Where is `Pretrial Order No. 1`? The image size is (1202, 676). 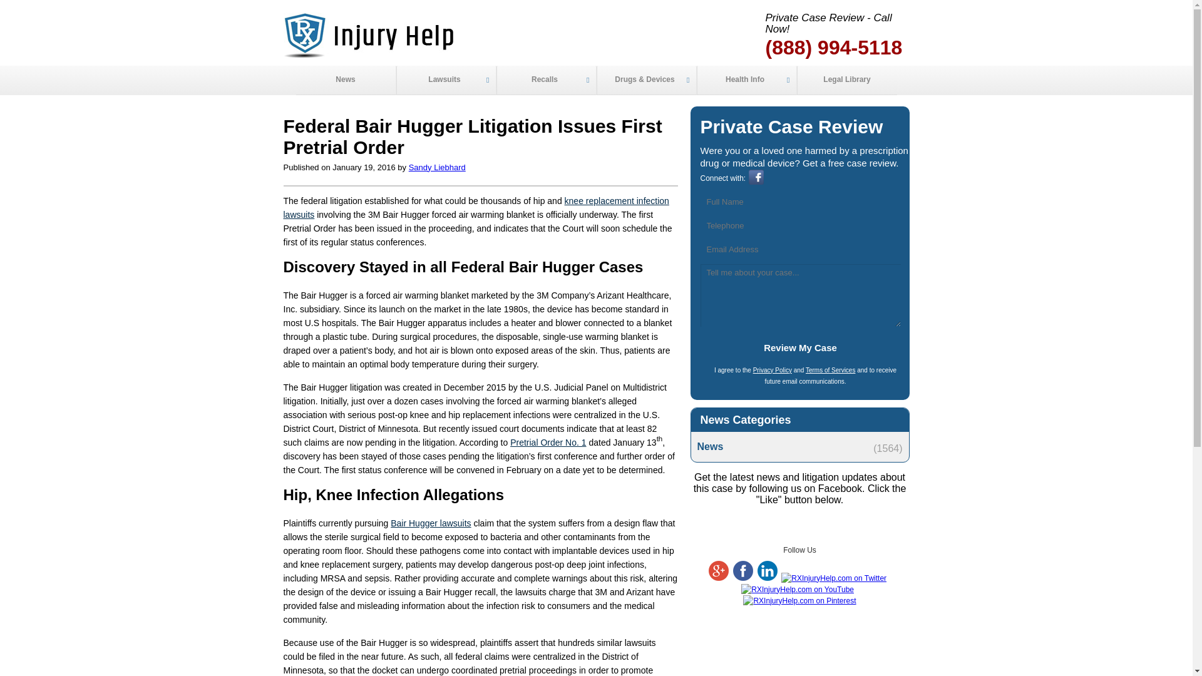 Pretrial Order No. 1 is located at coordinates (548, 442).